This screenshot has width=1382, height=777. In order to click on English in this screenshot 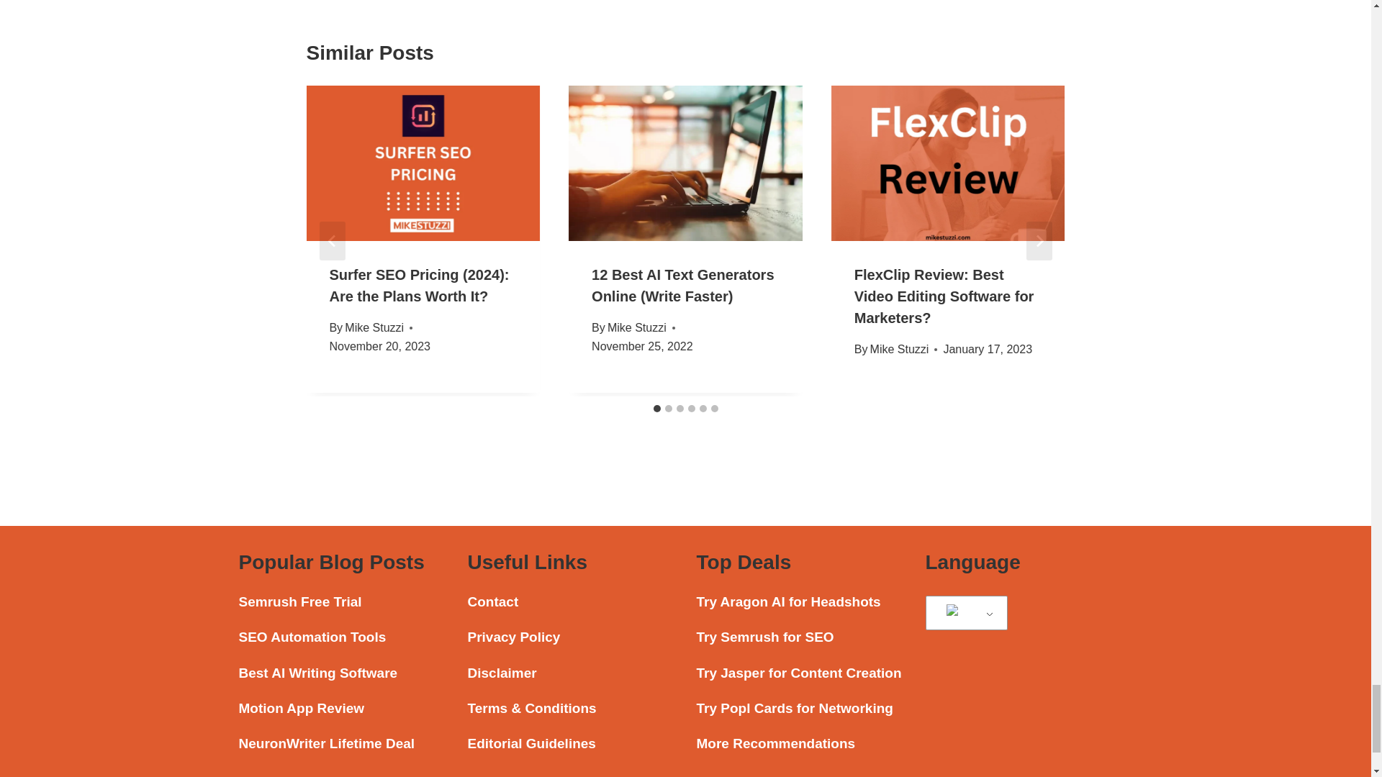, I will do `click(963, 614)`.